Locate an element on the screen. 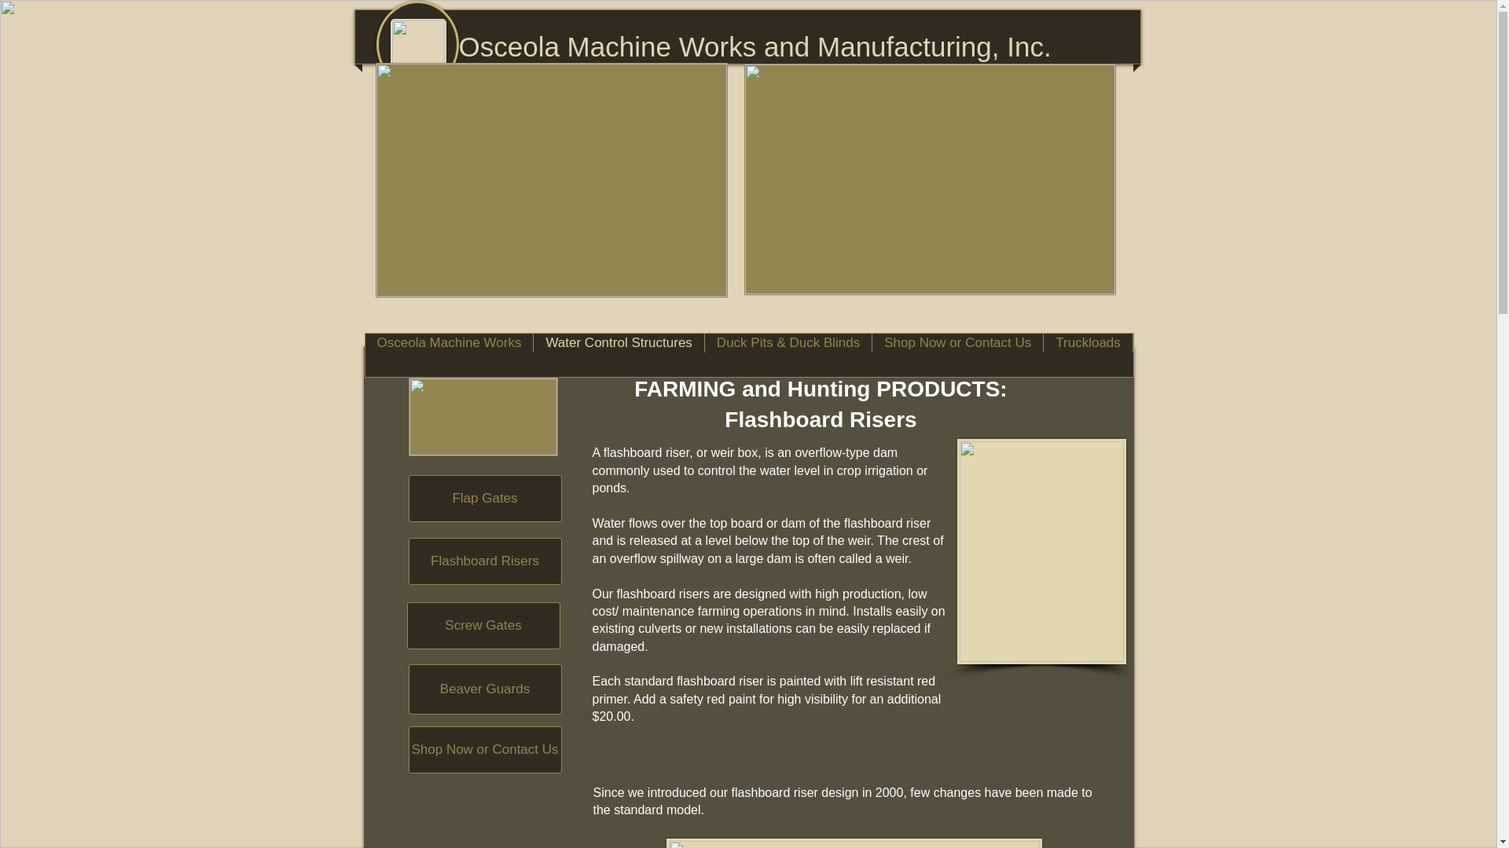  Truckloads is located at coordinates (1088, 355).